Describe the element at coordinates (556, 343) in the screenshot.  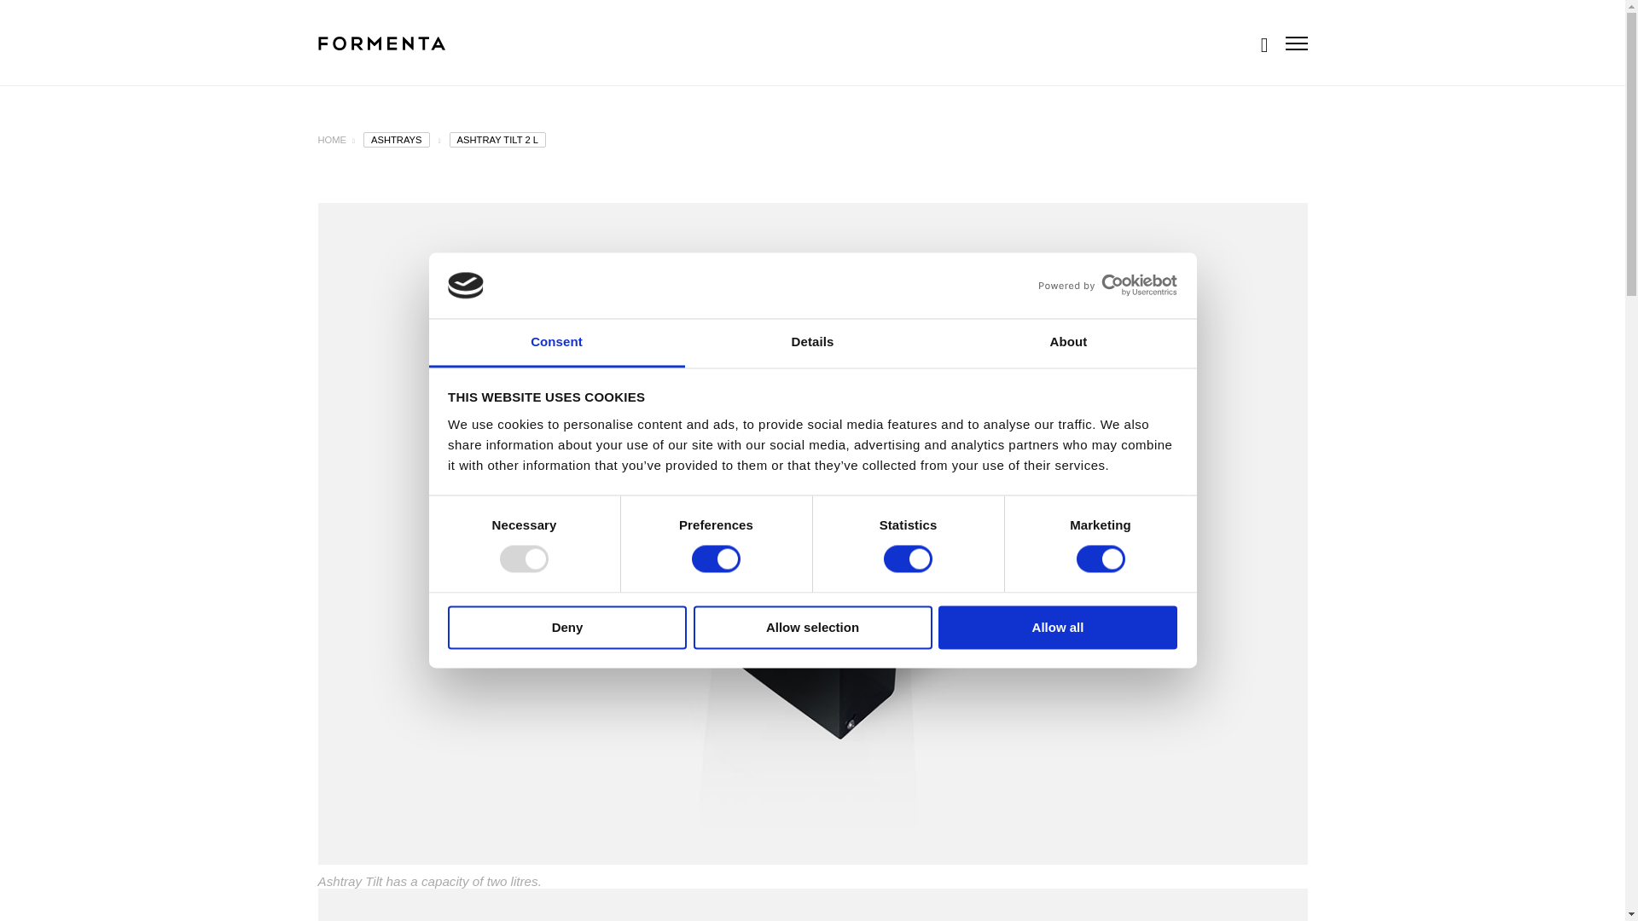
I see `Consent` at that location.